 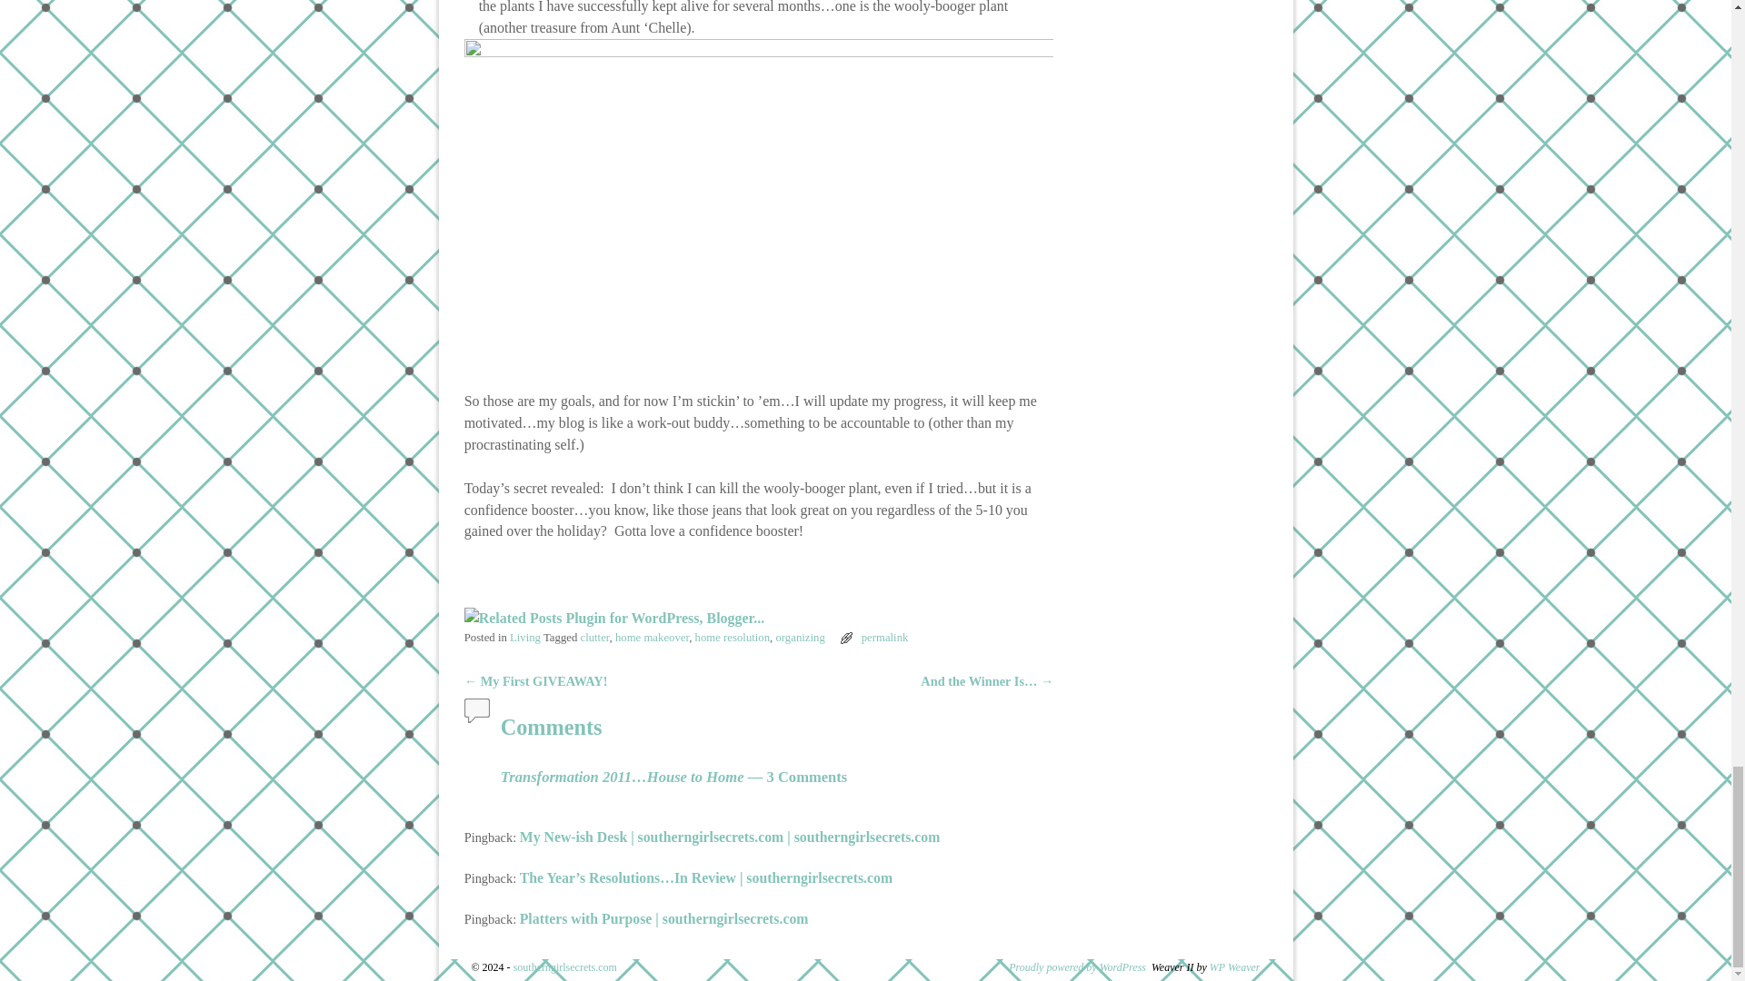 I want to click on home resolution, so click(x=733, y=638).